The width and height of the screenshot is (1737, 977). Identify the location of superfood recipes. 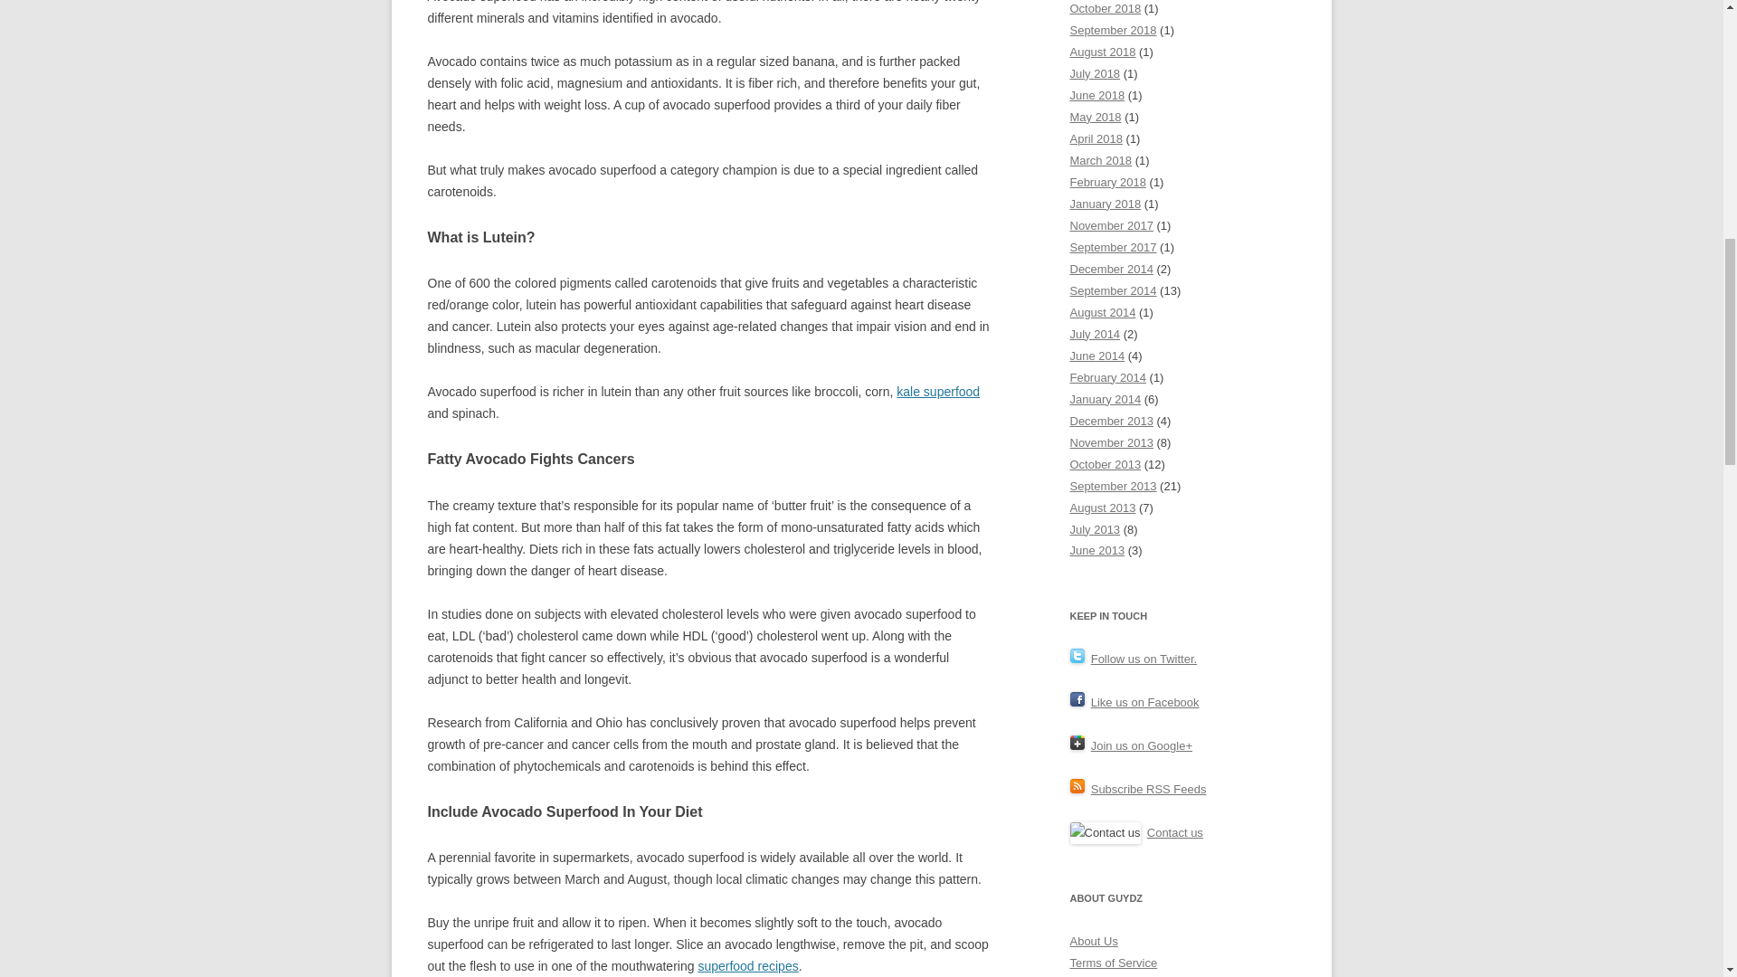
(747, 965).